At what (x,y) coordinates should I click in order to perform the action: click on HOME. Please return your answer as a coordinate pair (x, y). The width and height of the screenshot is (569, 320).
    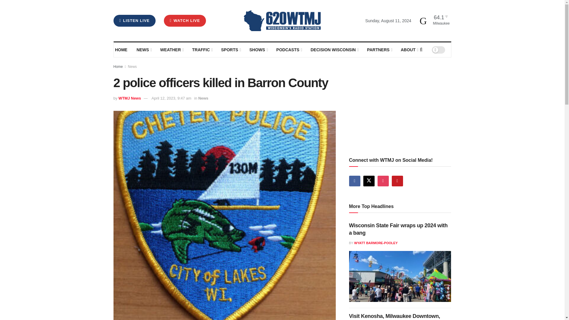
    Looking at the image, I should click on (122, 50).